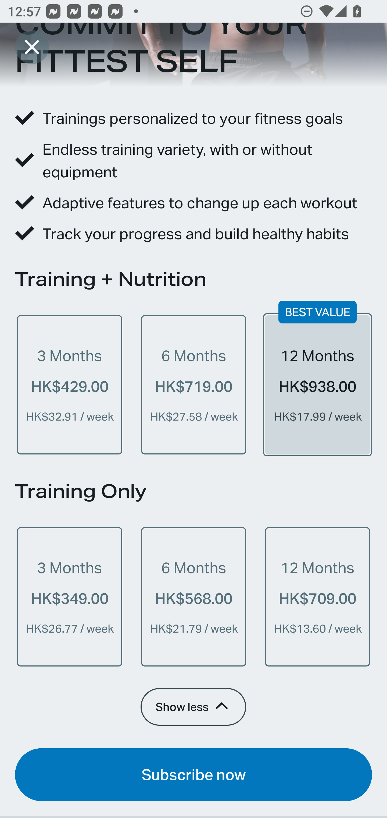 The width and height of the screenshot is (387, 818). Describe the element at coordinates (317, 385) in the screenshot. I see `12 Months HK$938.00 HK$17.99 / week` at that location.